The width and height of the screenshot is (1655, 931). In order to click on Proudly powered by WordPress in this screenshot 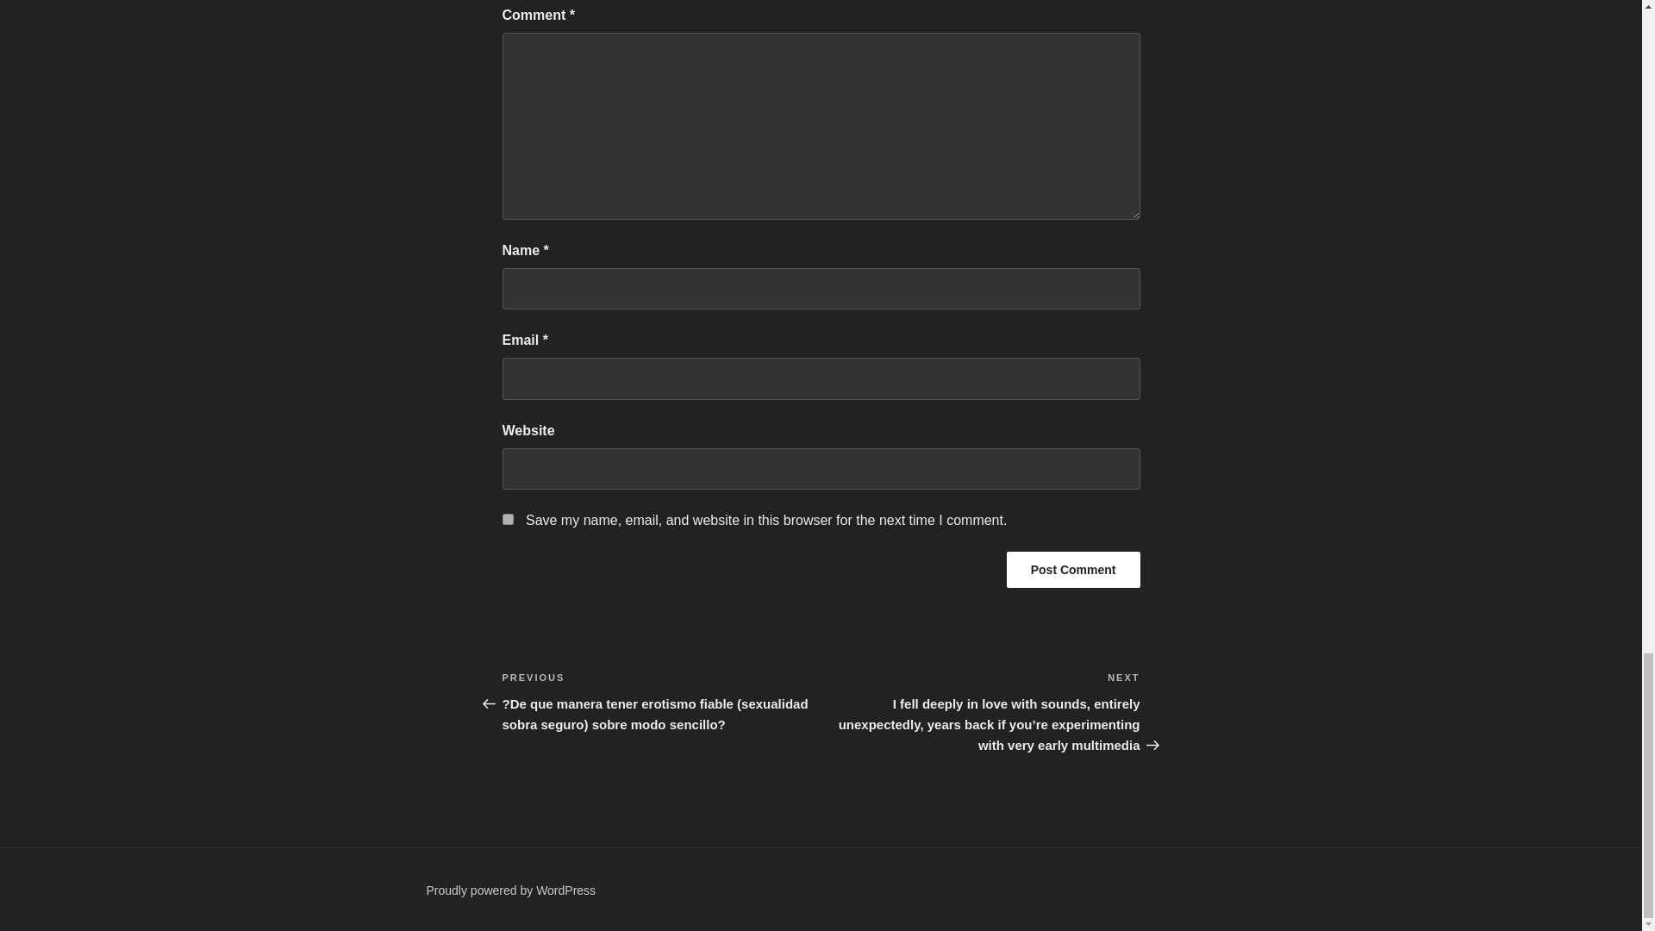, I will do `click(510, 890)`.